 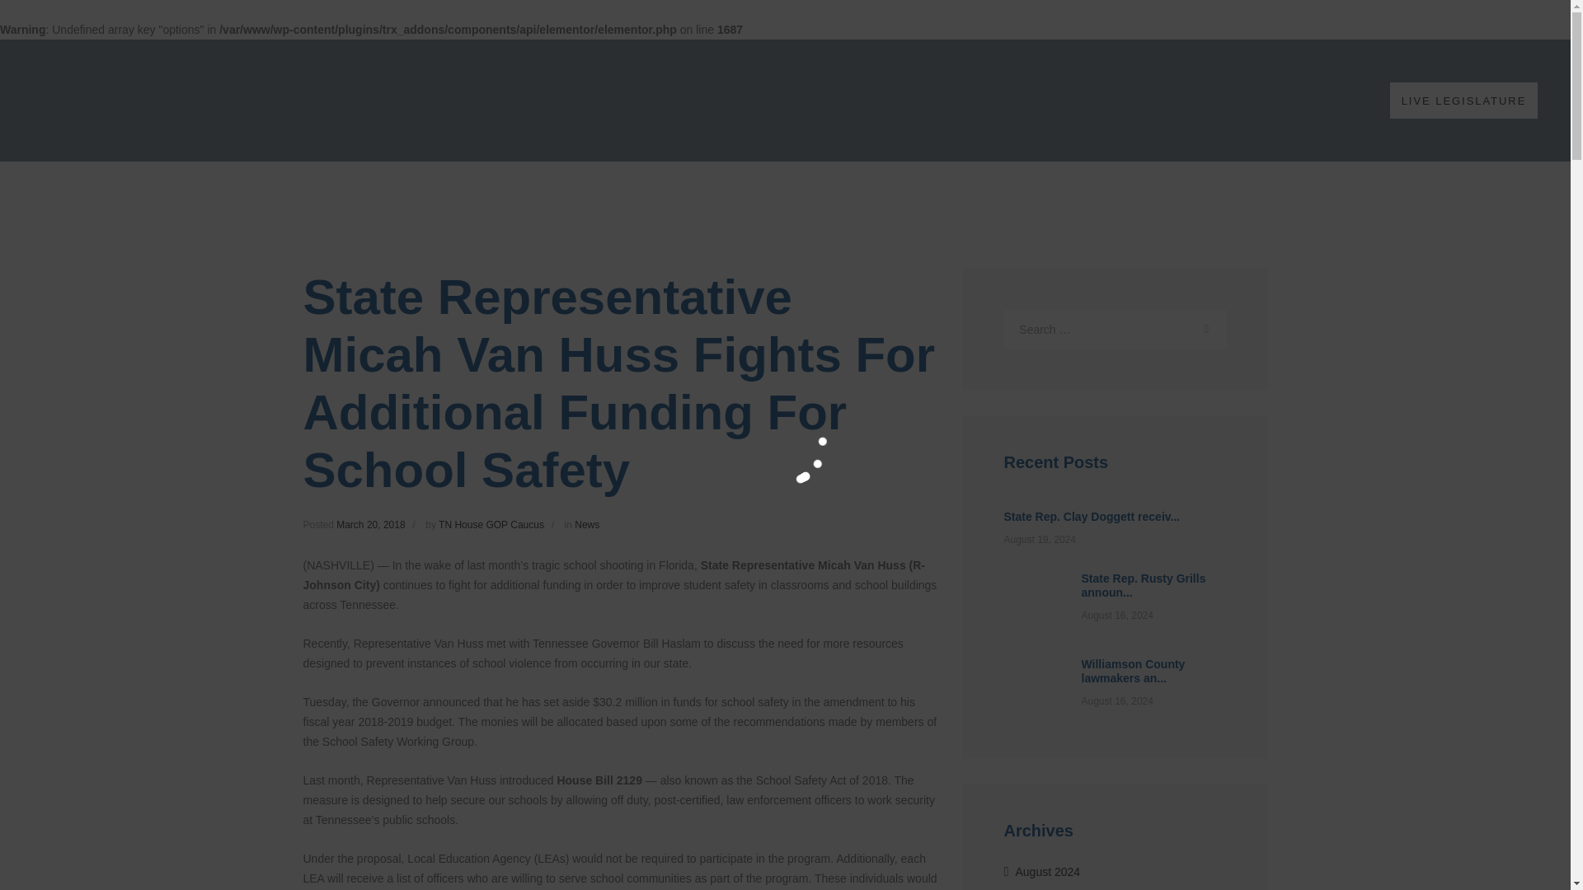 What do you see at coordinates (1205, 330) in the screenshot?
I see `Search` at bounding box center [1205, 330].